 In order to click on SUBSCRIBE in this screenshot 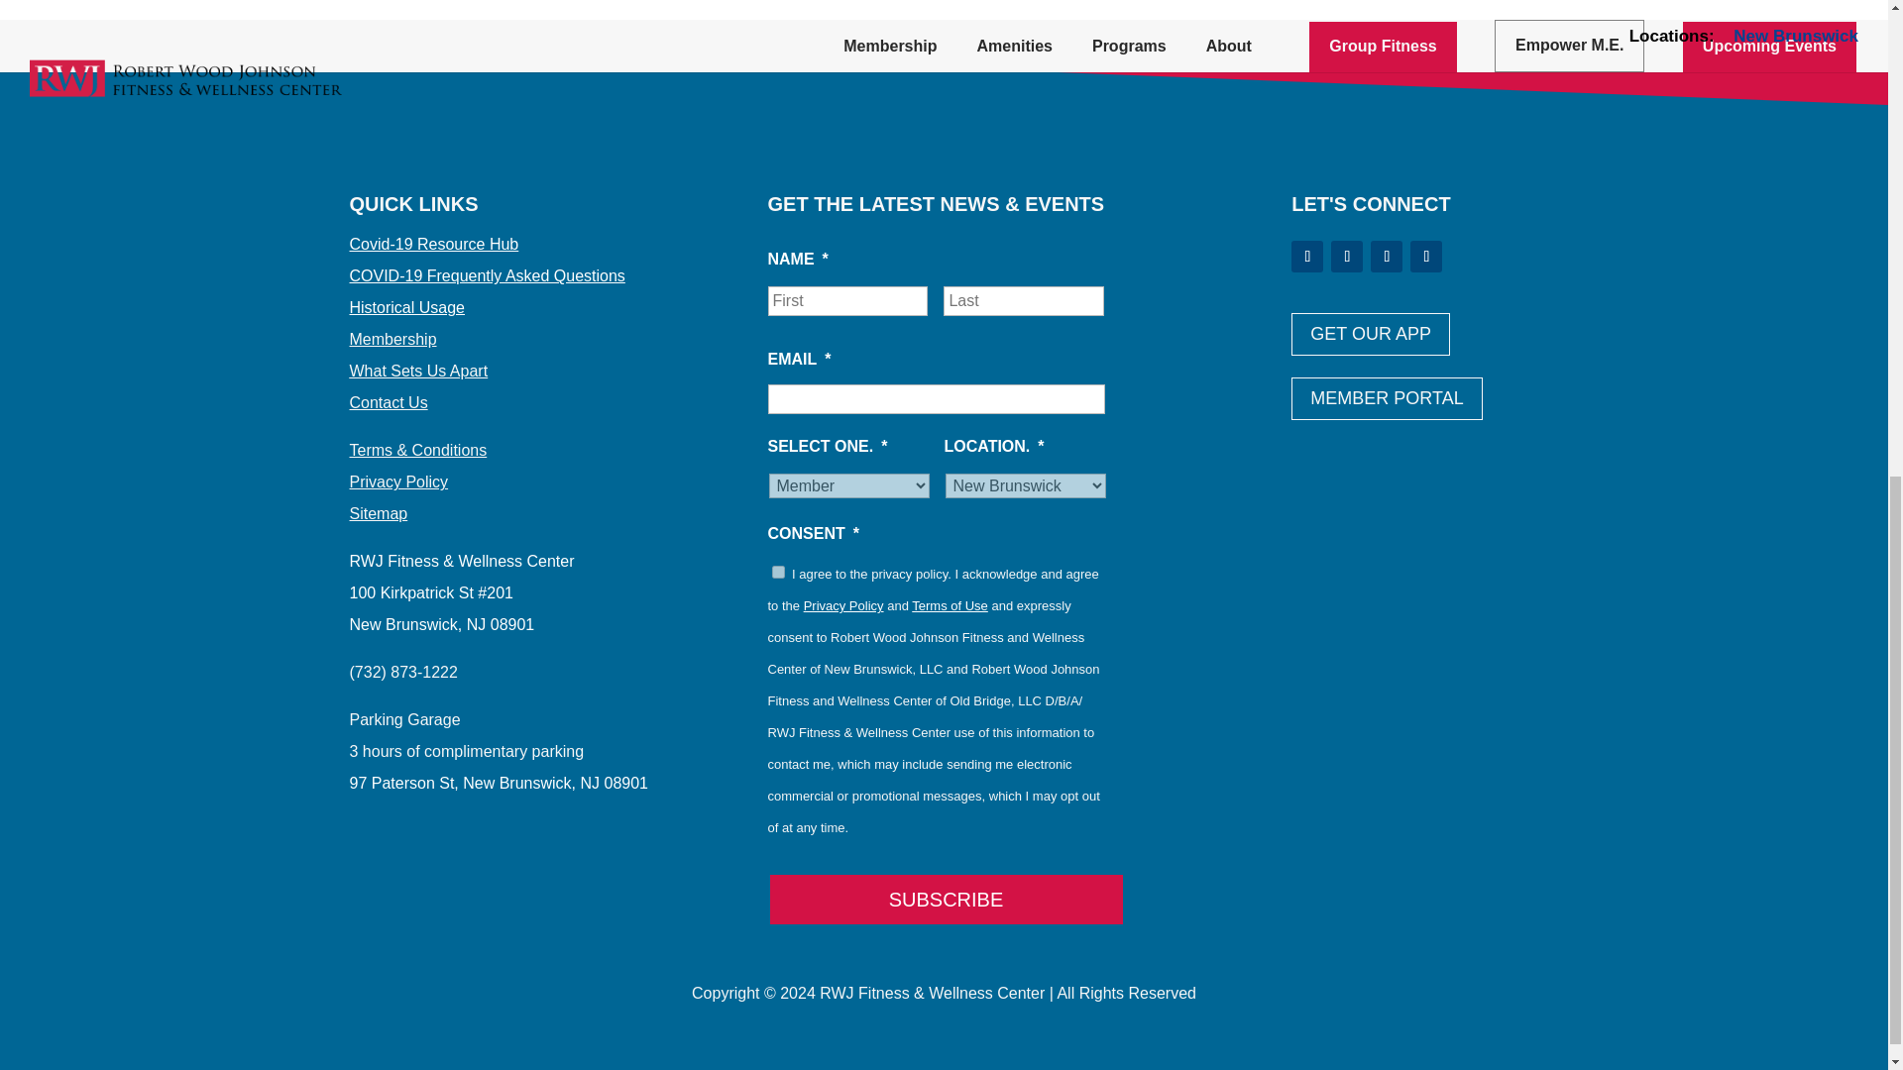, I will do `click(946, 900)`.